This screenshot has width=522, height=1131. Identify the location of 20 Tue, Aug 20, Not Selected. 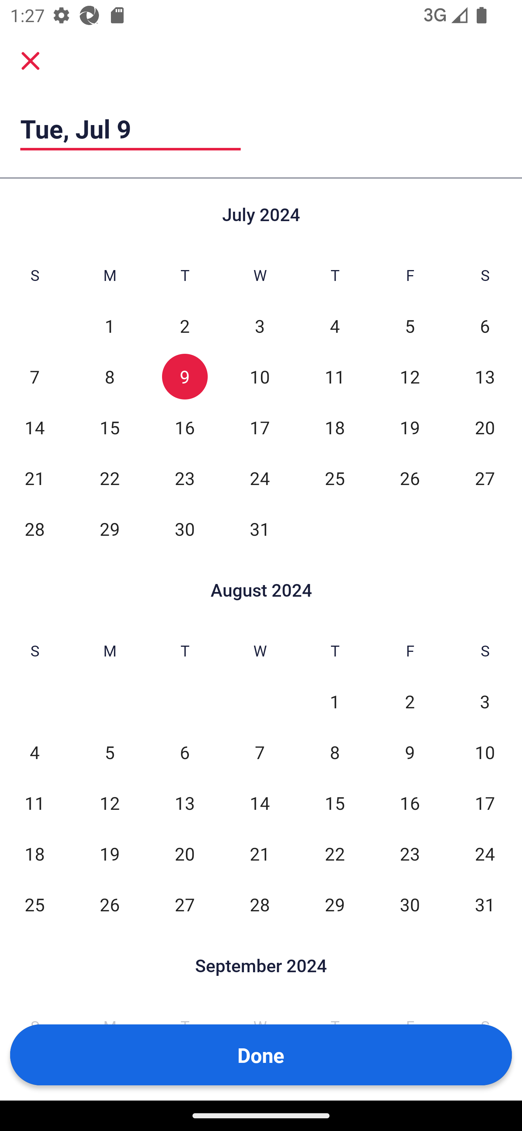
(185, 853).